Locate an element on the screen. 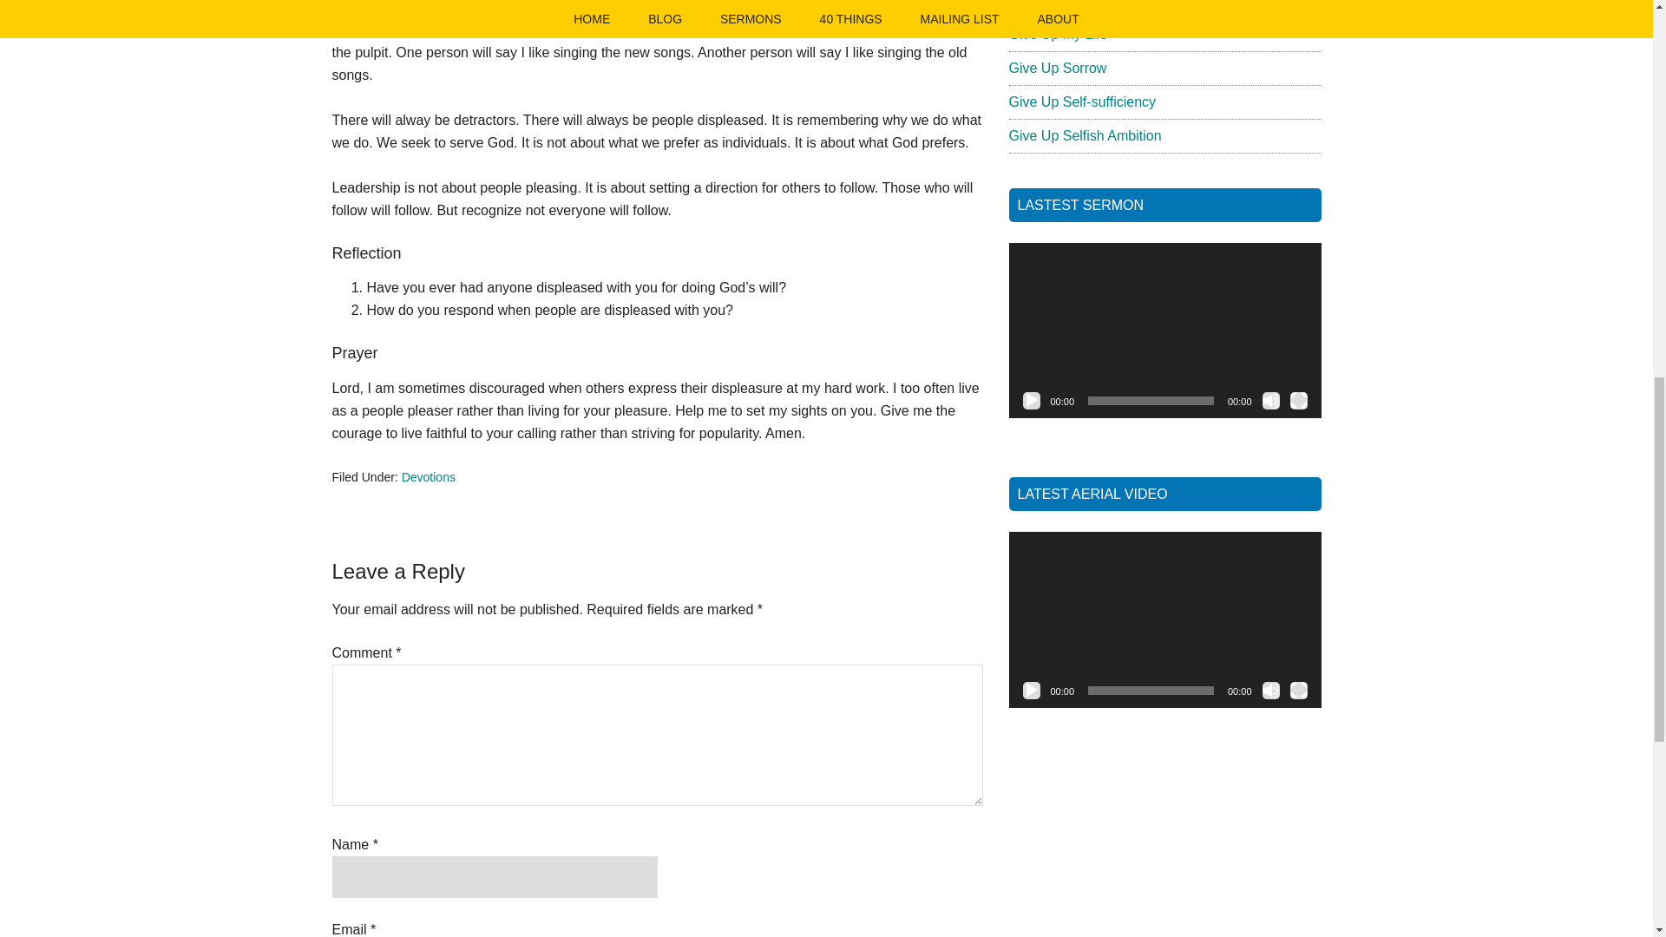  Play is located at coordinates (1031, 401).